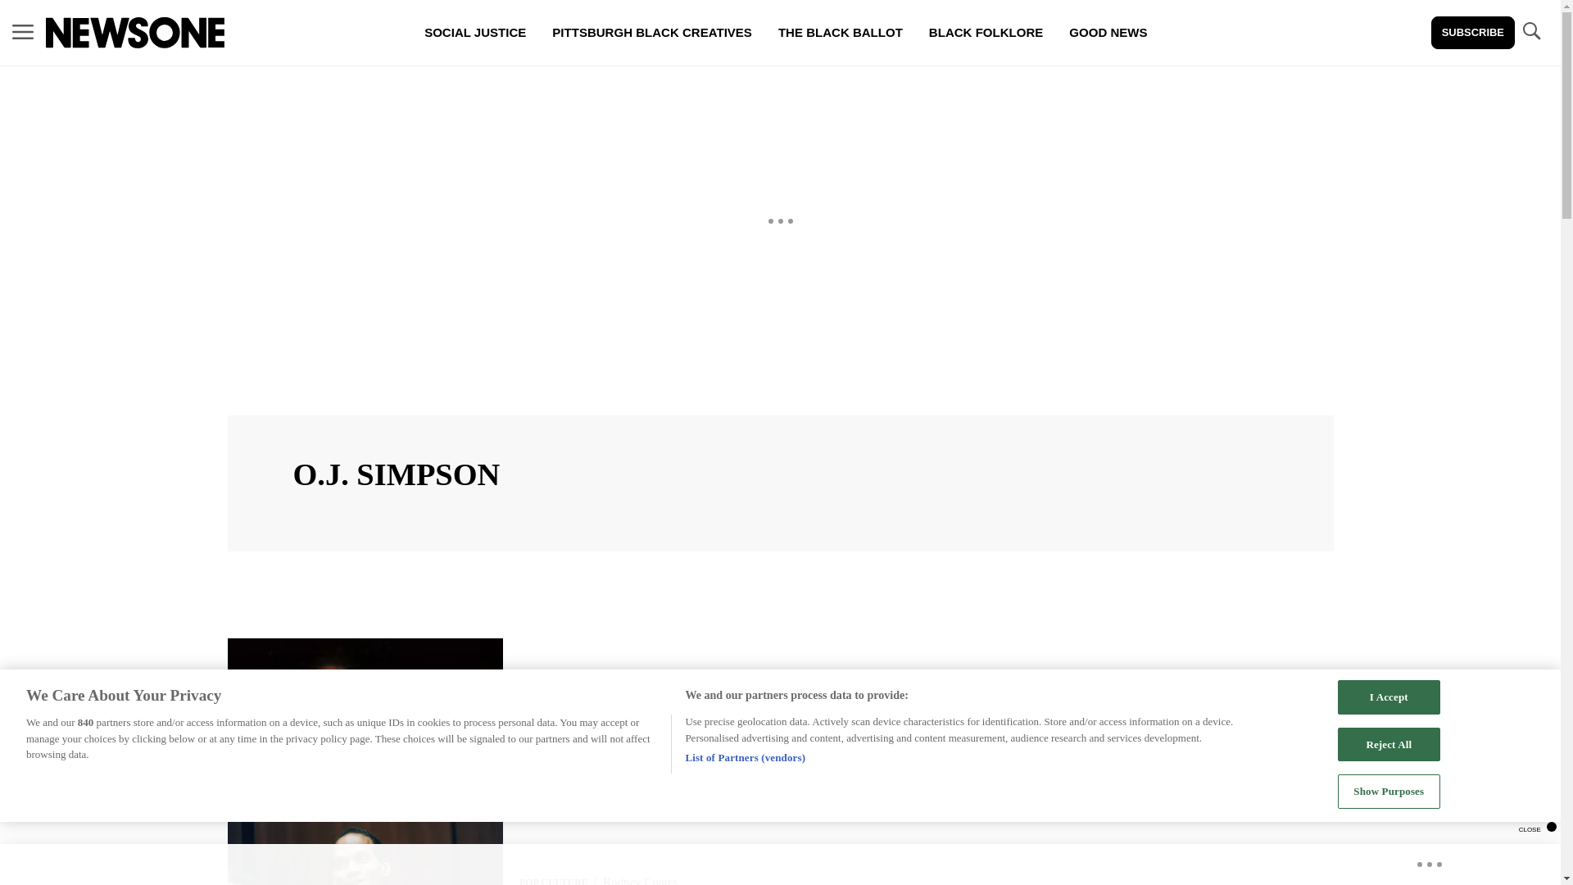 This screenshot has width=1573, height=885. I want to click on MENU, so click(23, 33).